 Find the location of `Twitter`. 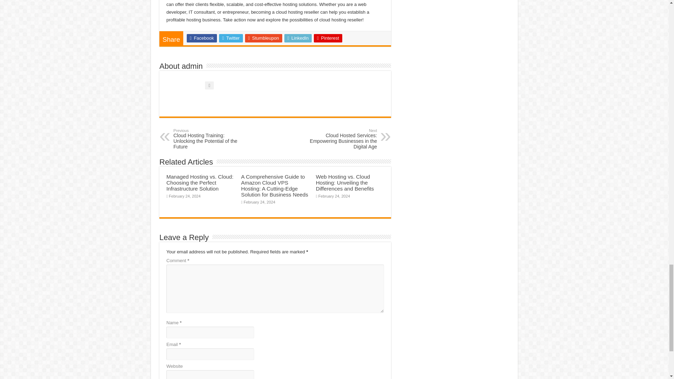

Twitter is located at coordinates (231, 38).